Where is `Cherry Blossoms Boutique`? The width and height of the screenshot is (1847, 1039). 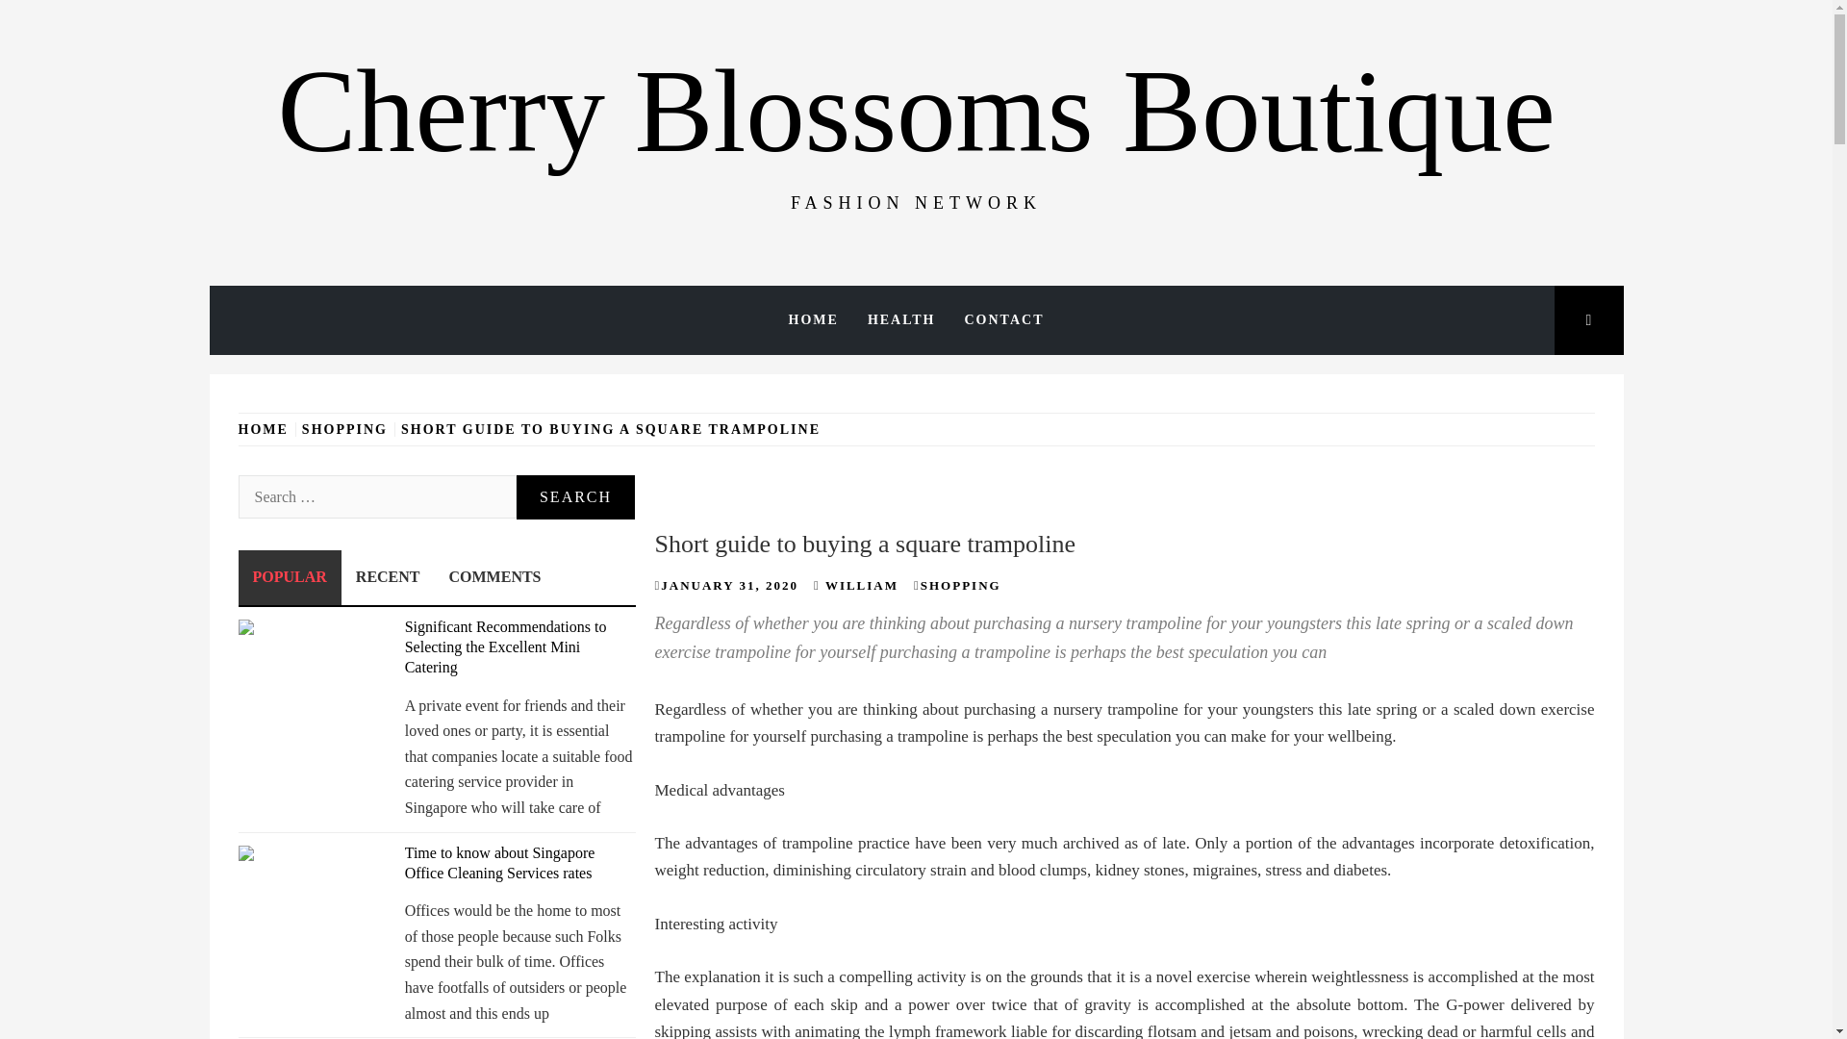
Cherry Blossoms Boutique is located at coordinates (916, 111).